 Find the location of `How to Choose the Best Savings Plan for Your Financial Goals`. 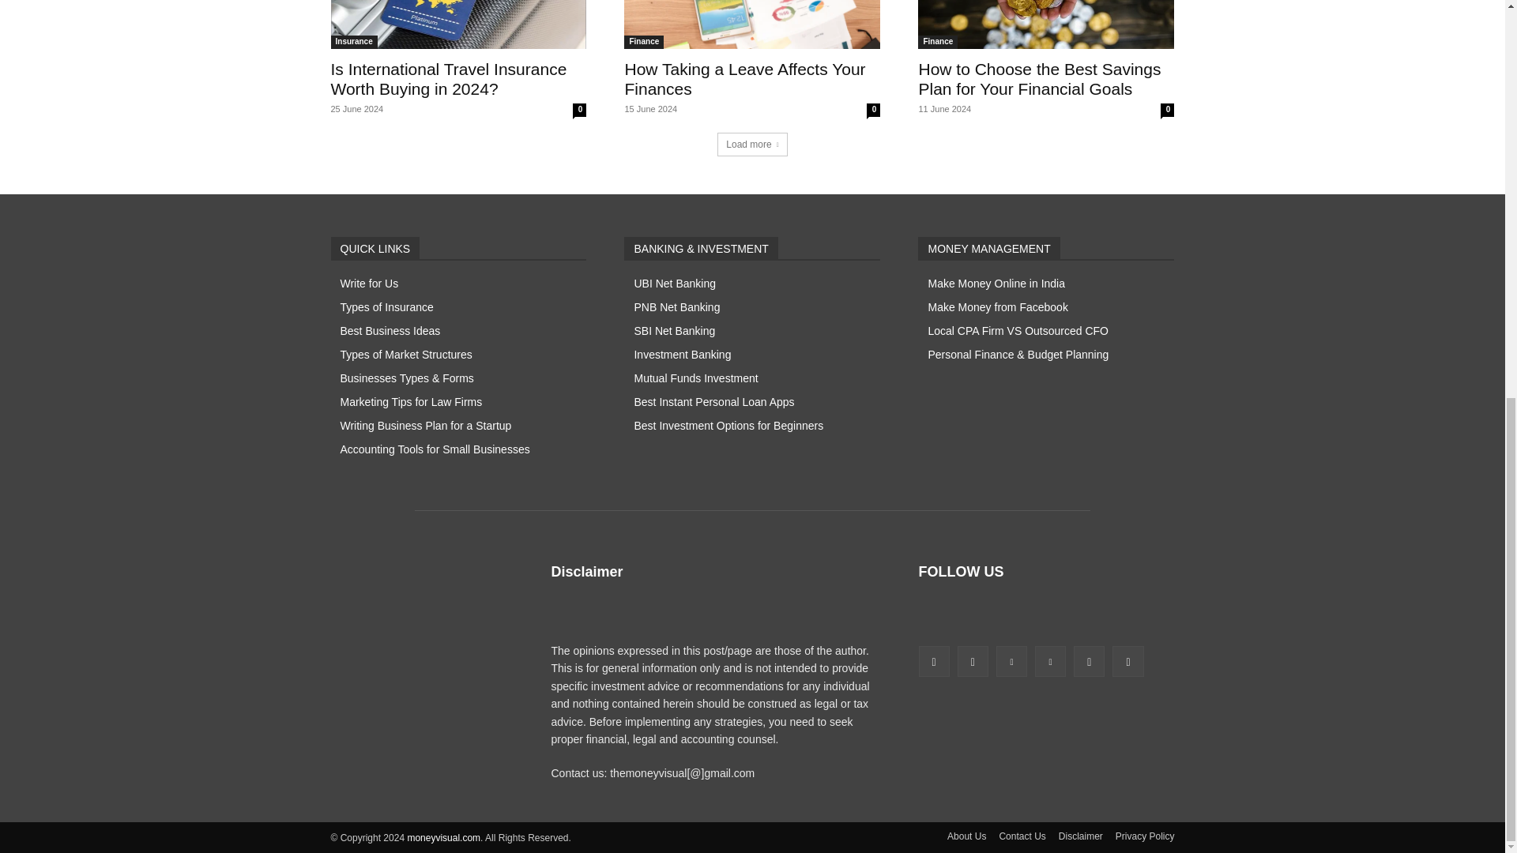

How to Choose the Best Savings Plan for Your Financial Goals is located at coordinates (1046, 24).